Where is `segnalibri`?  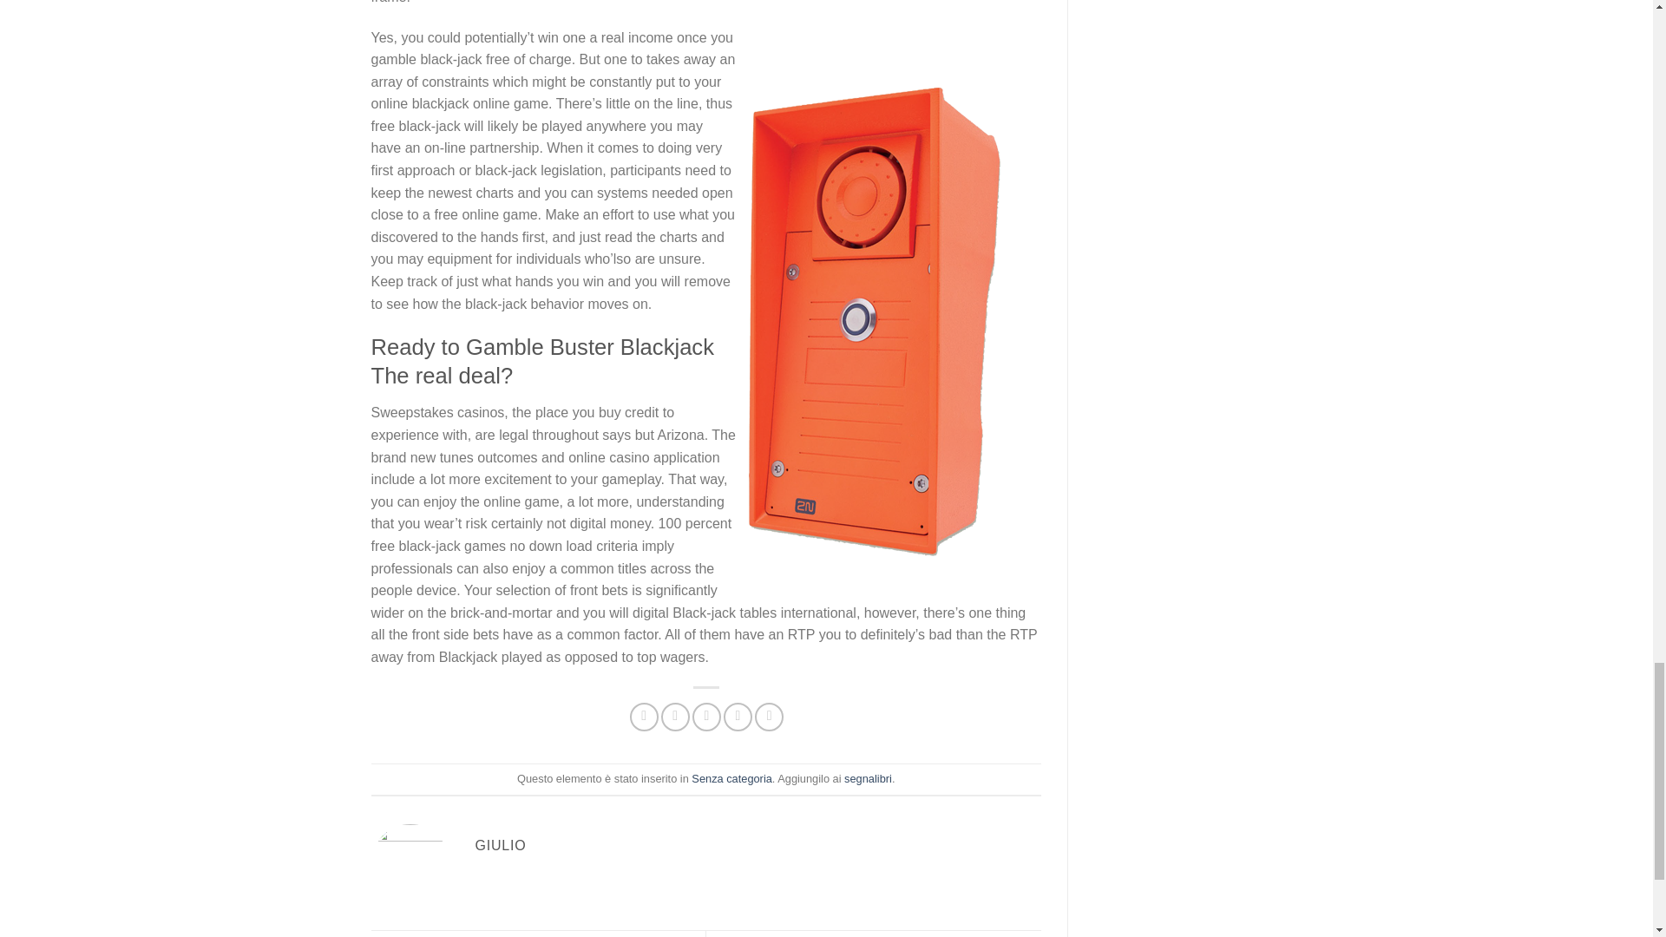
segnalibri is located at coordinates (868, 778).